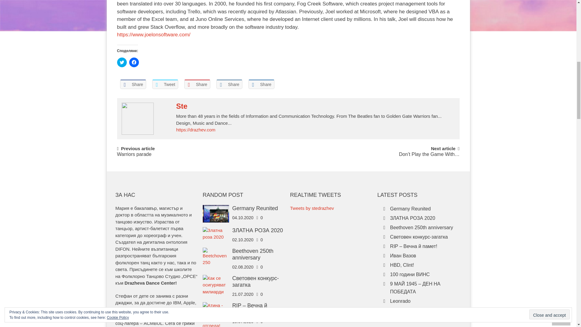 The image size is (581, 327). What do you see at coordinates (197, 84) in the screenshot?
I see `Share on Pinterest` at bounding box center [197, 84].